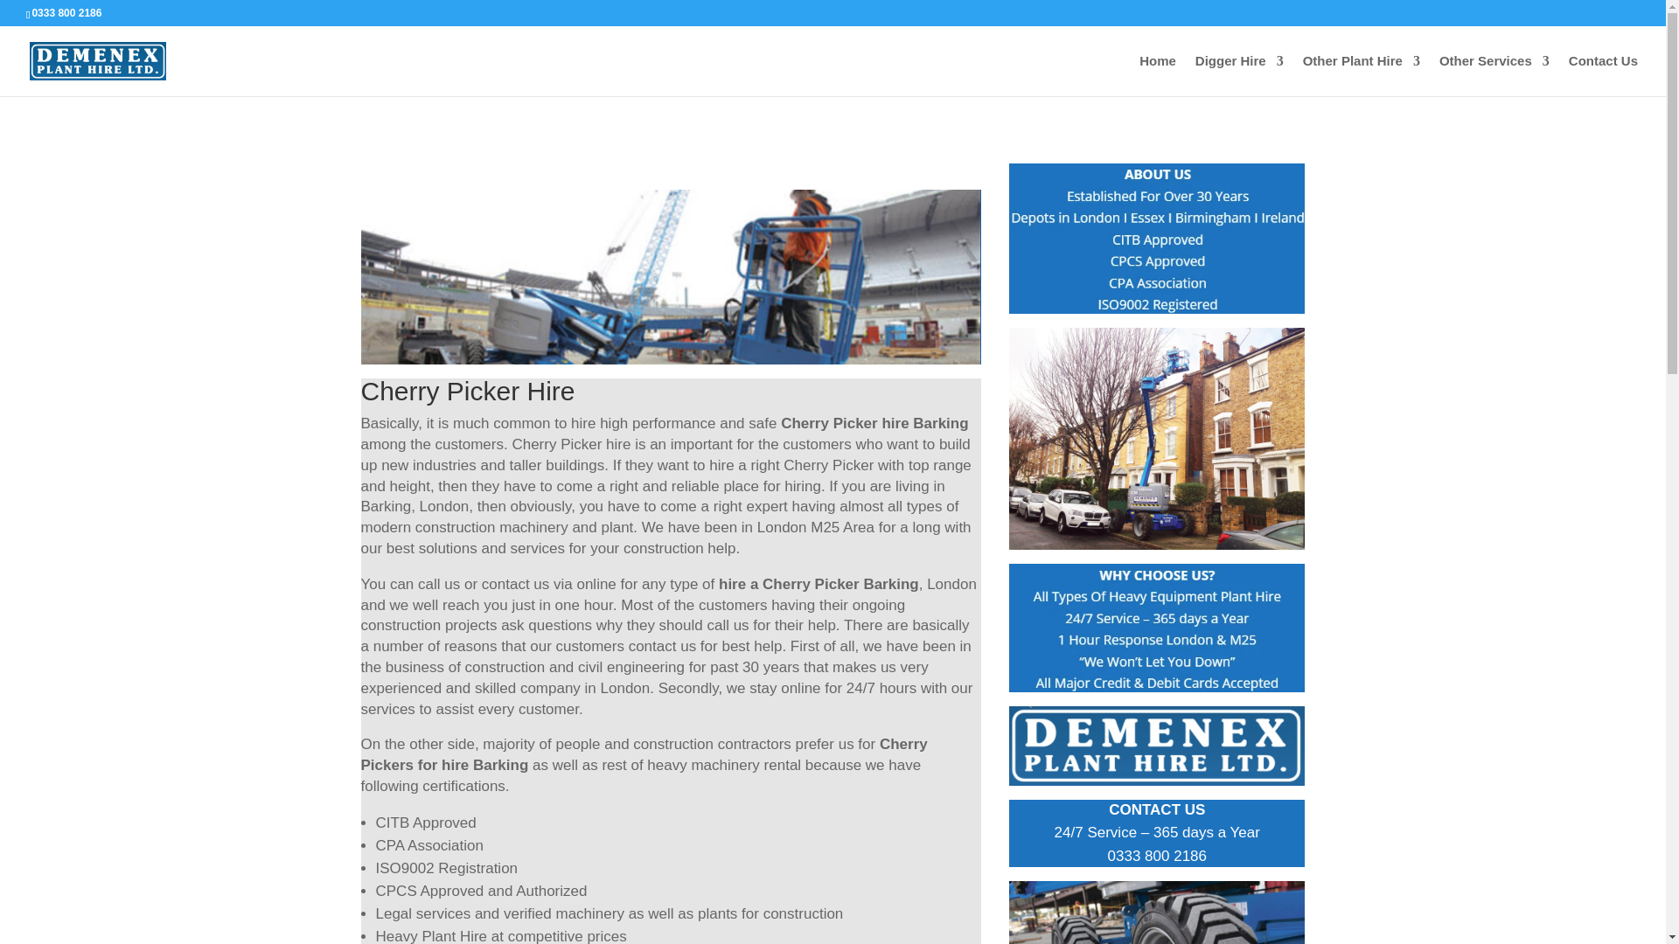 The width and height of the screenshot is (1679, 944). What do you see at coordinates (1156, 628) in the screenshot?
I see `plant and machinery hire` at bounding box center [1156, 628].